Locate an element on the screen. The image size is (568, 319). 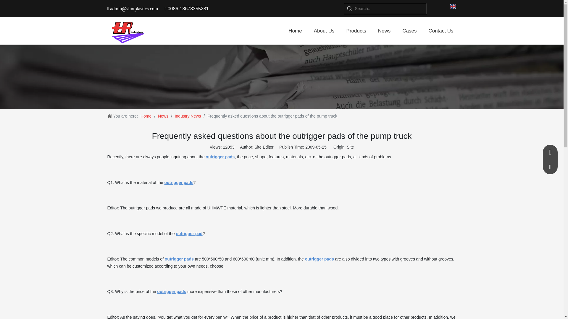
Contact Us is located at coordinates (441, 31).